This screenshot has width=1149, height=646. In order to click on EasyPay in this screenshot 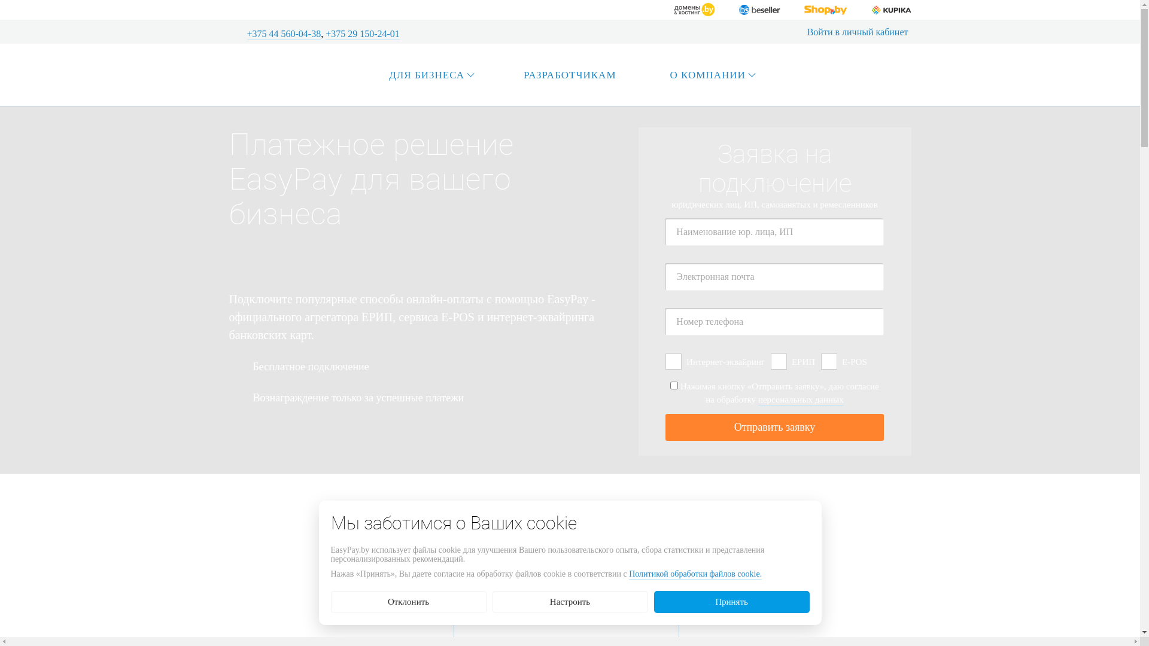, I will do `click(279, 75)`.